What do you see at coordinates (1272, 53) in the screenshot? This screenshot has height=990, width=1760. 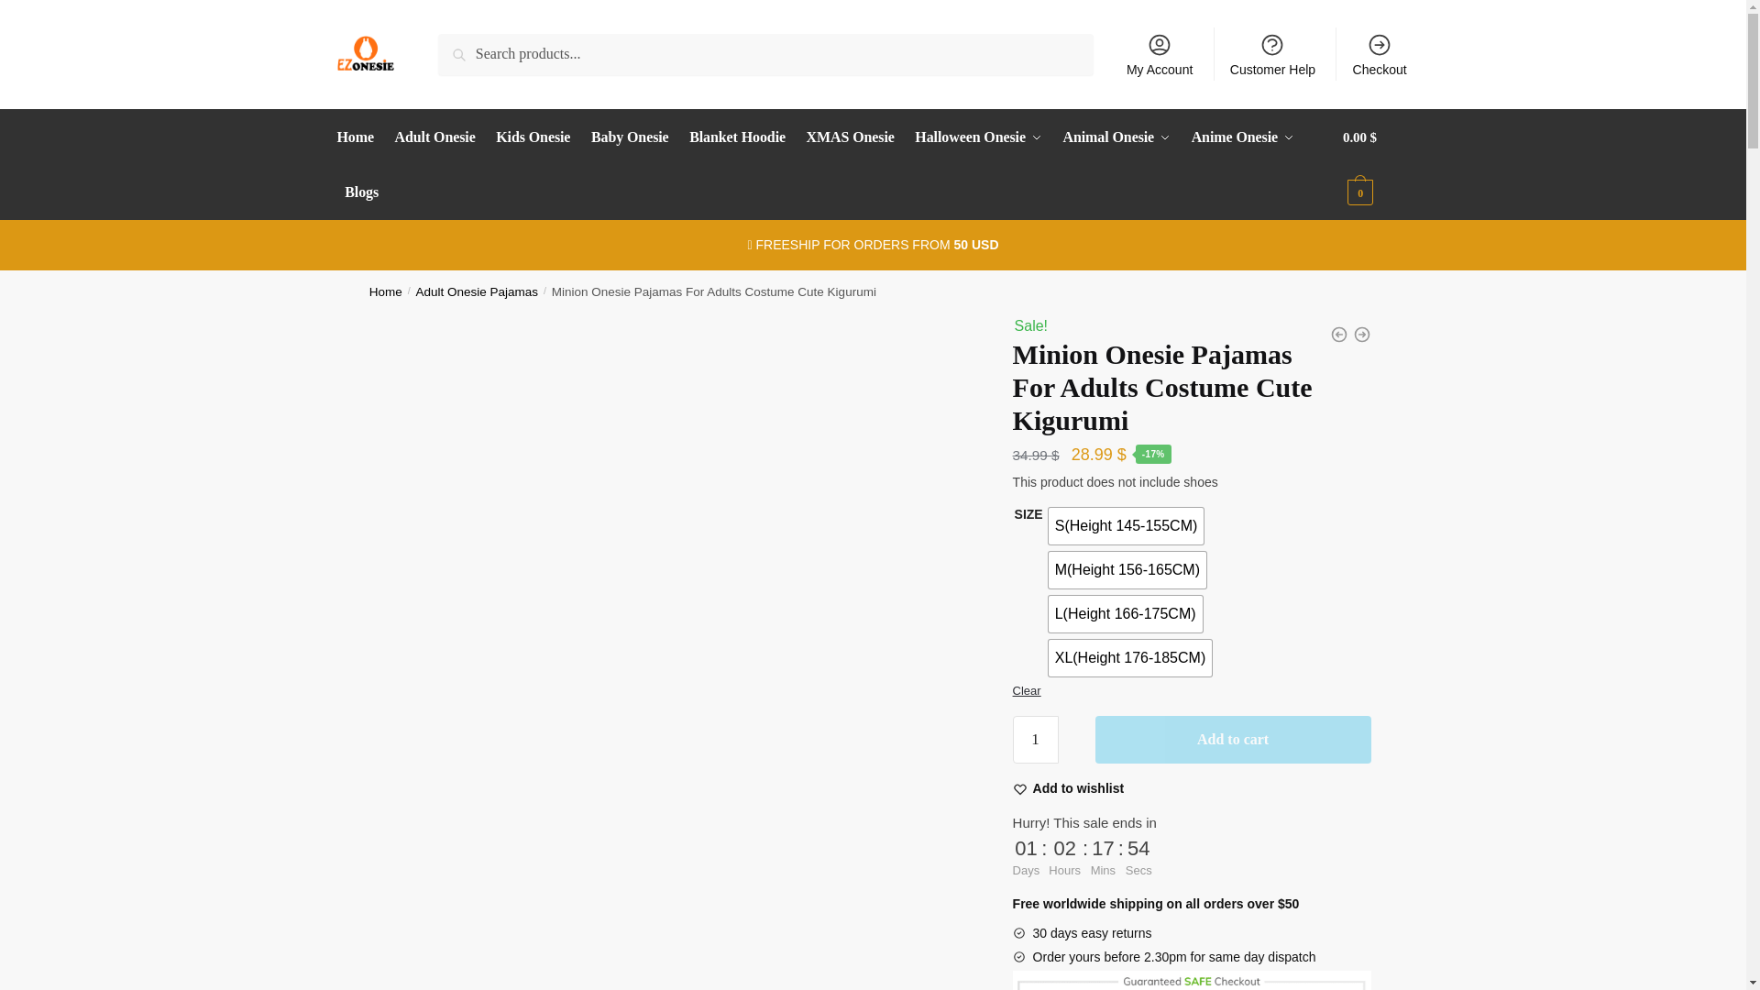 I see `Customer Help` at bounding box center [1272, 53].